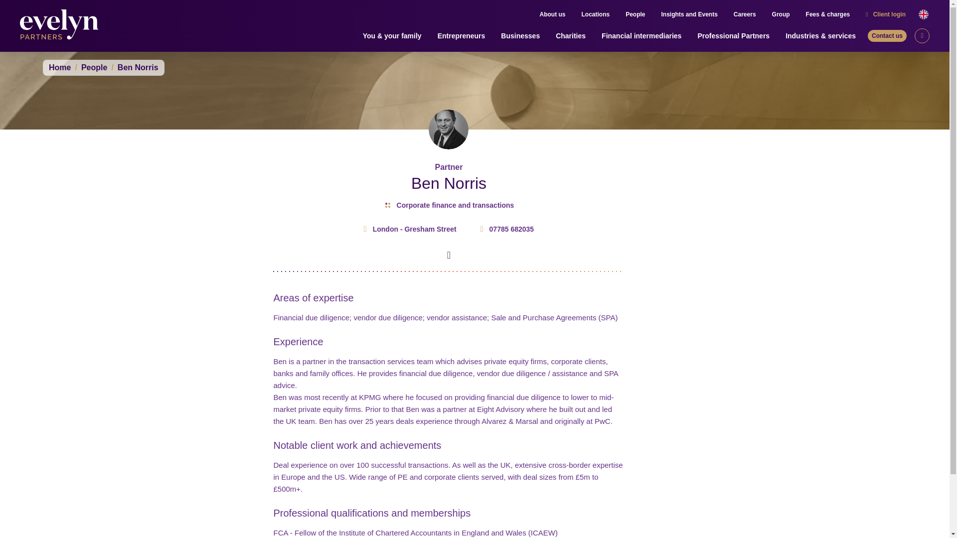  What do you see at coordinates (635, 14) in the screenshot?
I see `People` at bounding box center [635, 14].